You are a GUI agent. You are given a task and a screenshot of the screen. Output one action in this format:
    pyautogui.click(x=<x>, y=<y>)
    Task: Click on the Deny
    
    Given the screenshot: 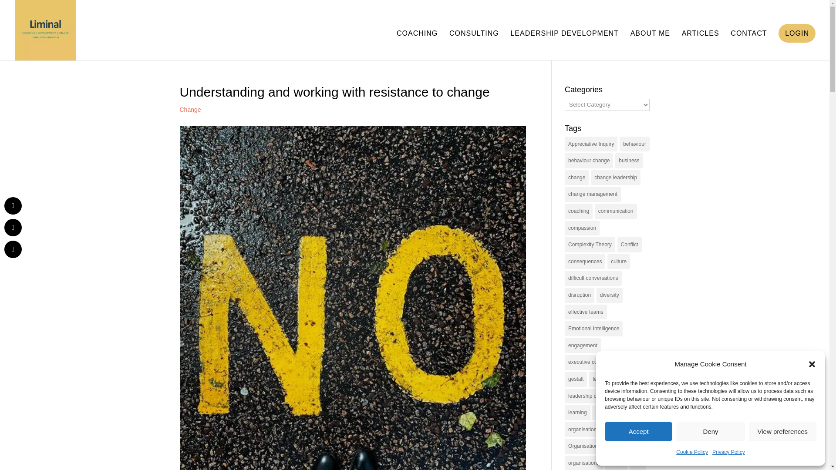 What is the action you would take?
    pyautogui.click(x=710, y=431)
    